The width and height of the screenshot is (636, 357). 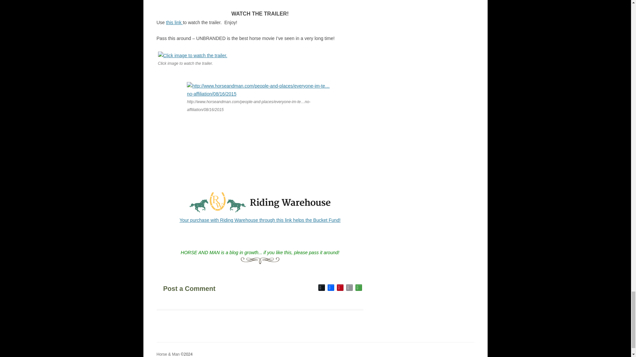 I want to click on Pinterest, so click(x=340, y=288).